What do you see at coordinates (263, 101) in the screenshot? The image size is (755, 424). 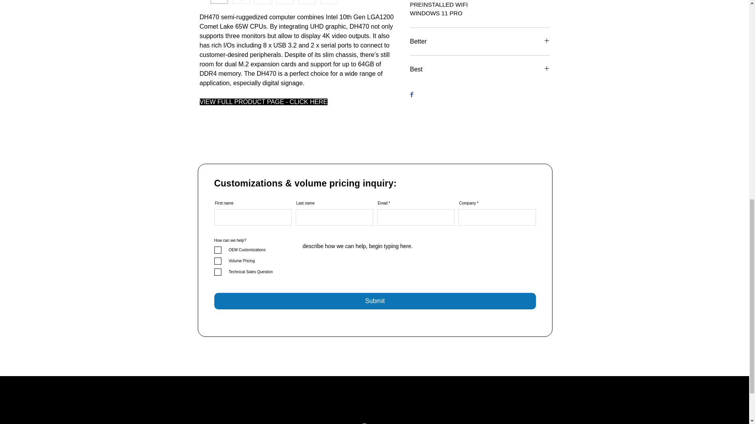 I see `VIEW FULL PRODUCT PAGE - CLICK HERE` at bounding box center [263, 101].